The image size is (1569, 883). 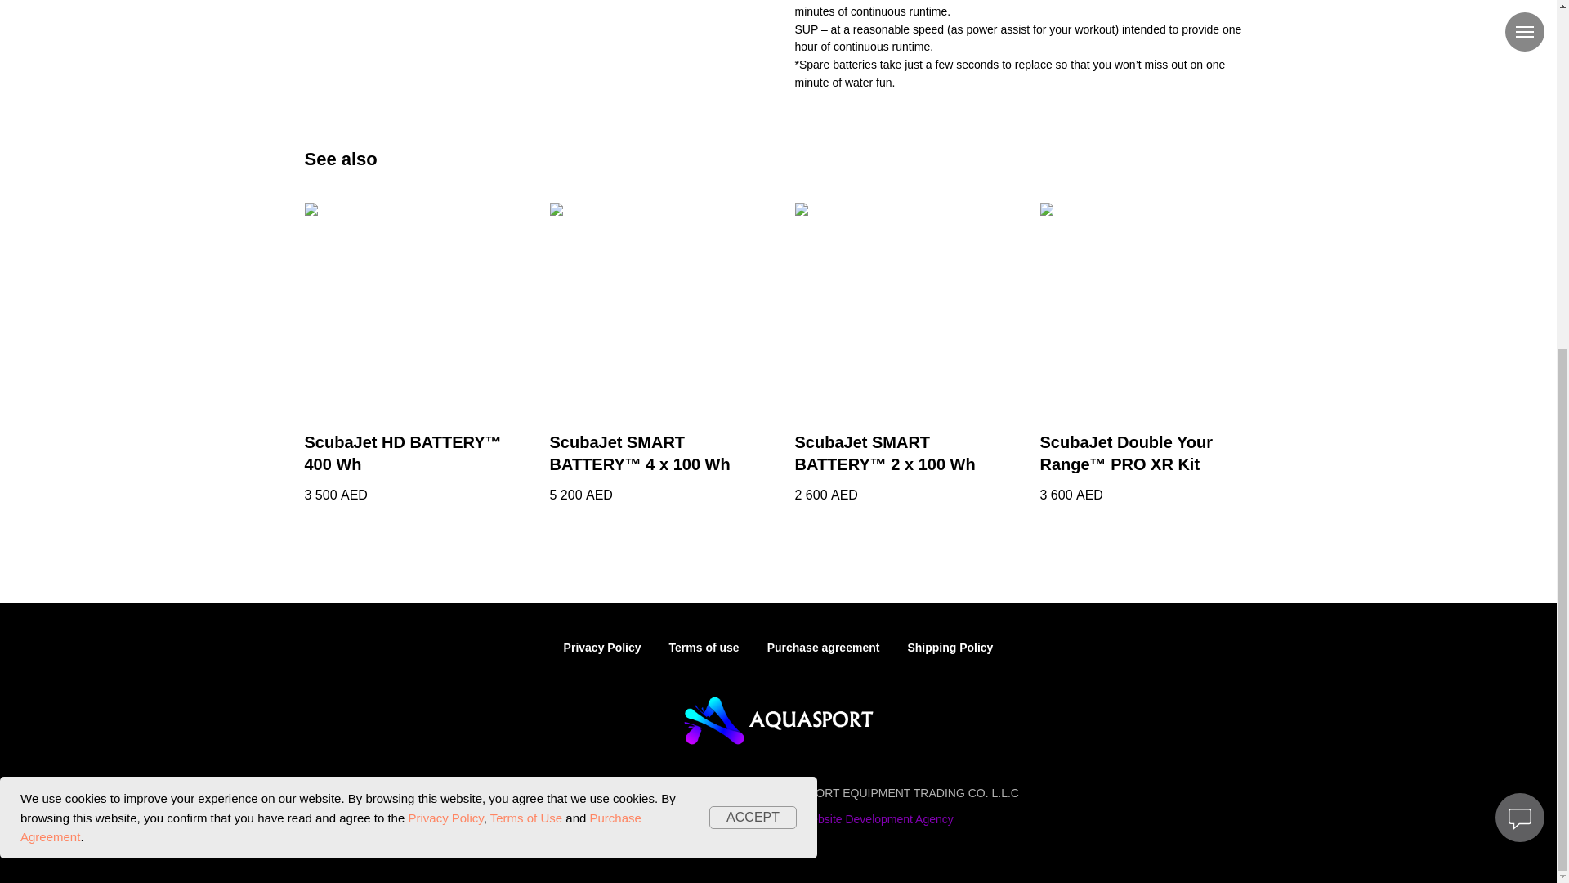 I want to click on Purchase agreement, so click(x=824, y=648).